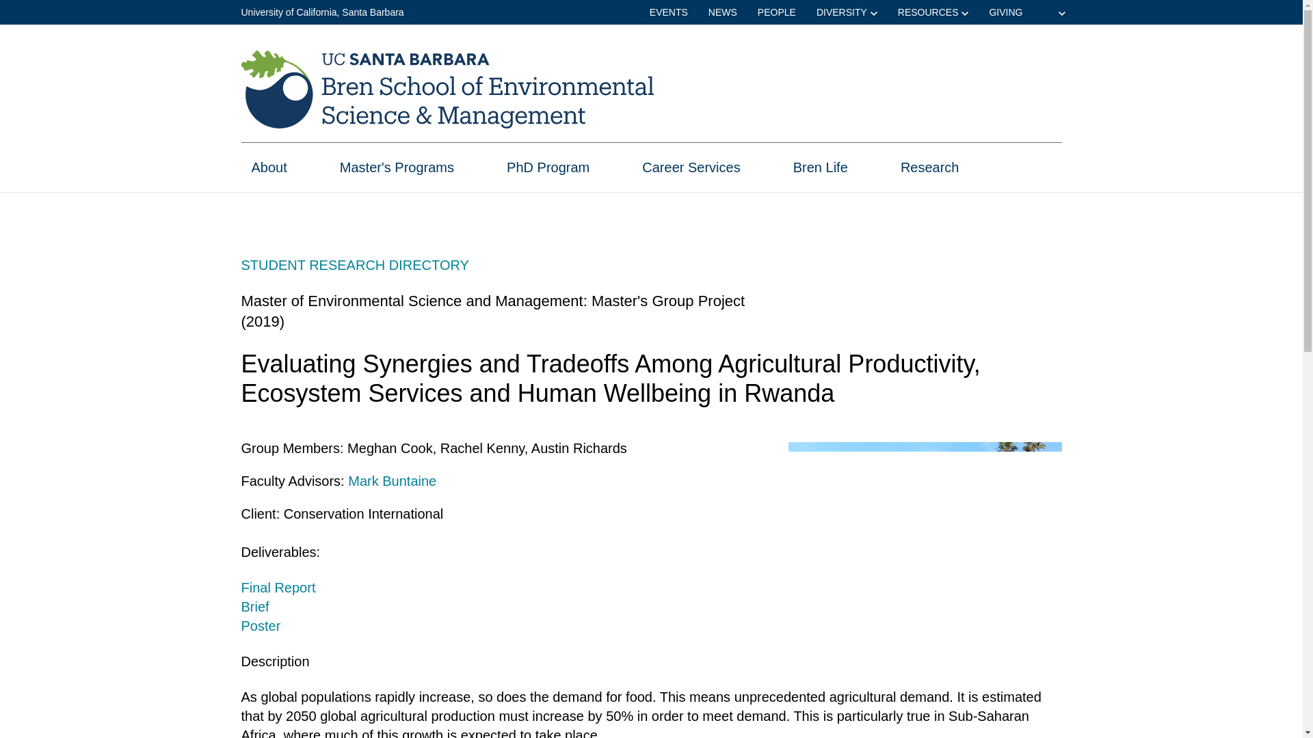  What do you see at coordinates (1005, 12) in the screenshot?
I see `GIVING` at bounding box center [1005, 12].